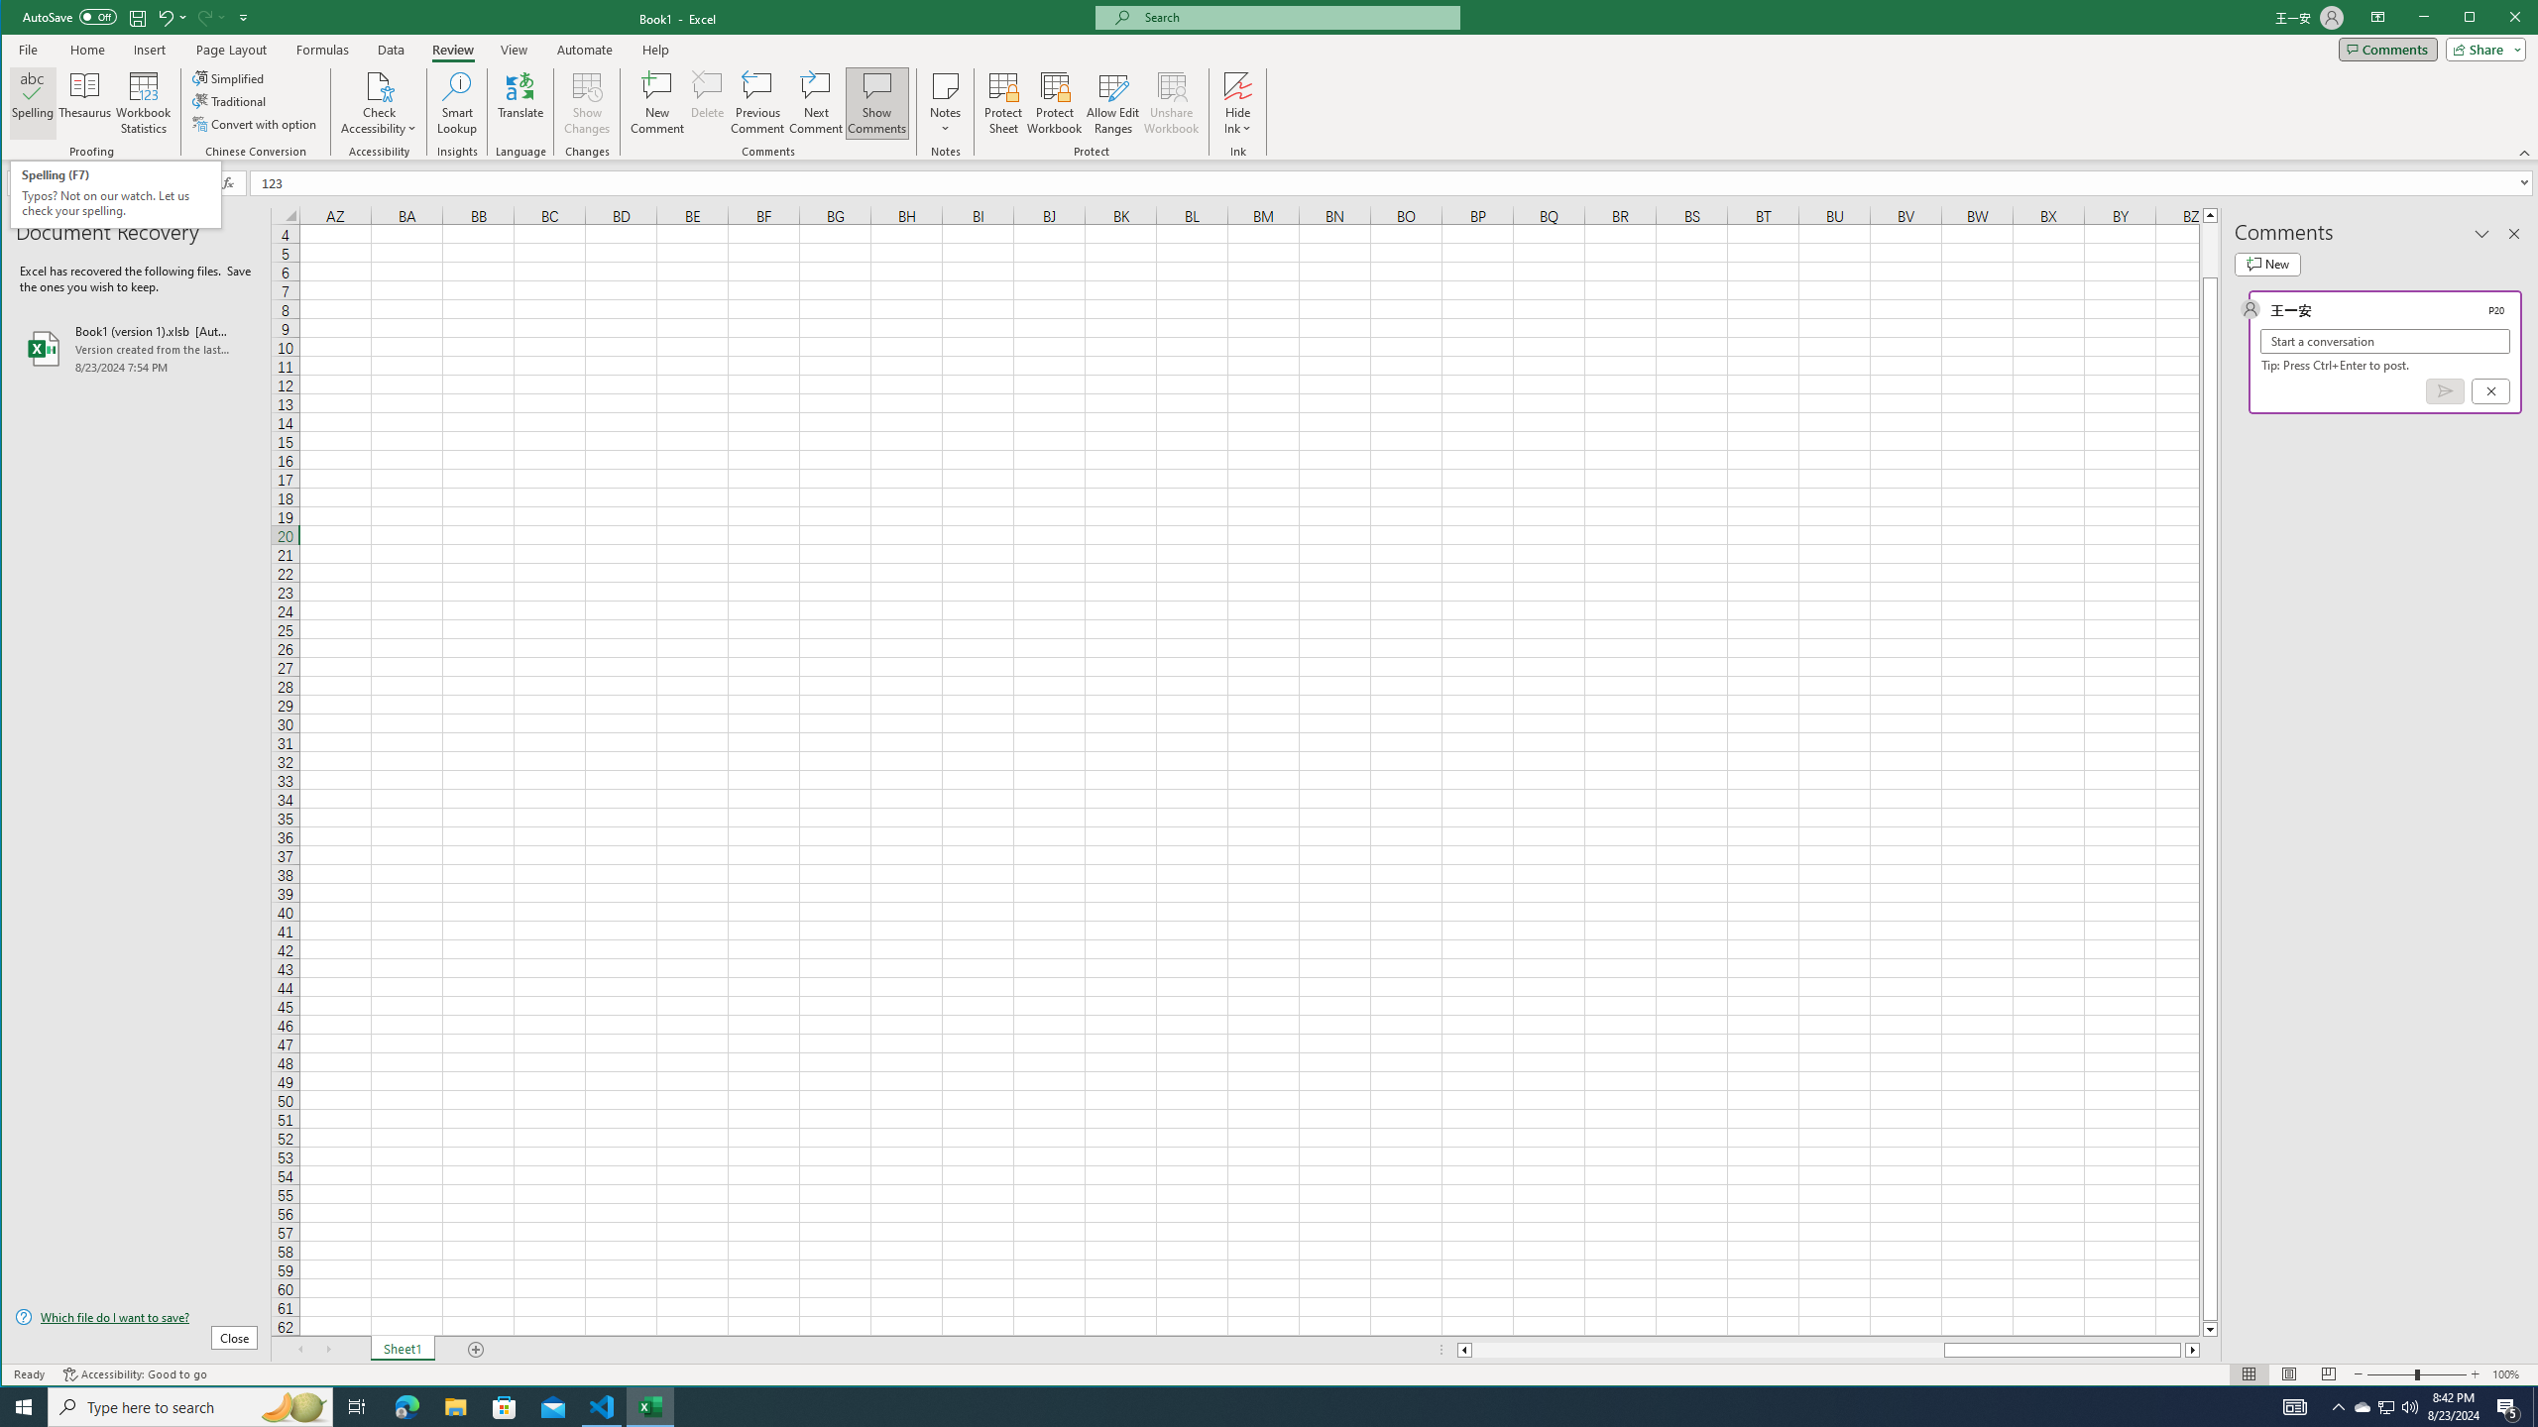 This screenshot has height=1427, width=2538. Describe the element at coordinates (519, 103) in the screenshot. I see `Translate` at that location.